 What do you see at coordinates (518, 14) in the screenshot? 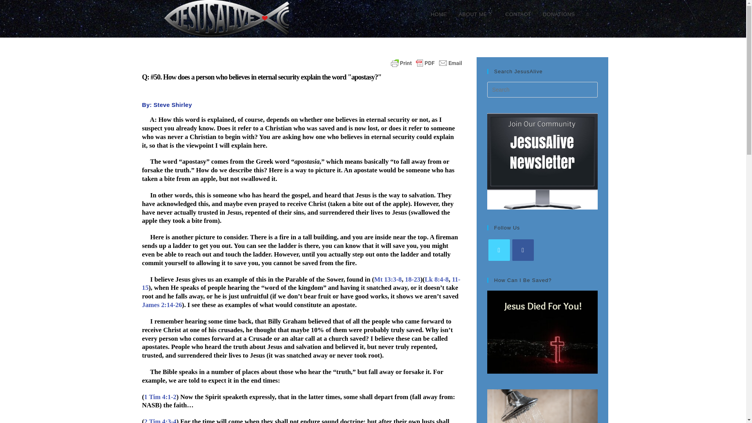
I see `CONTACT` at bounding box center [518, 14].